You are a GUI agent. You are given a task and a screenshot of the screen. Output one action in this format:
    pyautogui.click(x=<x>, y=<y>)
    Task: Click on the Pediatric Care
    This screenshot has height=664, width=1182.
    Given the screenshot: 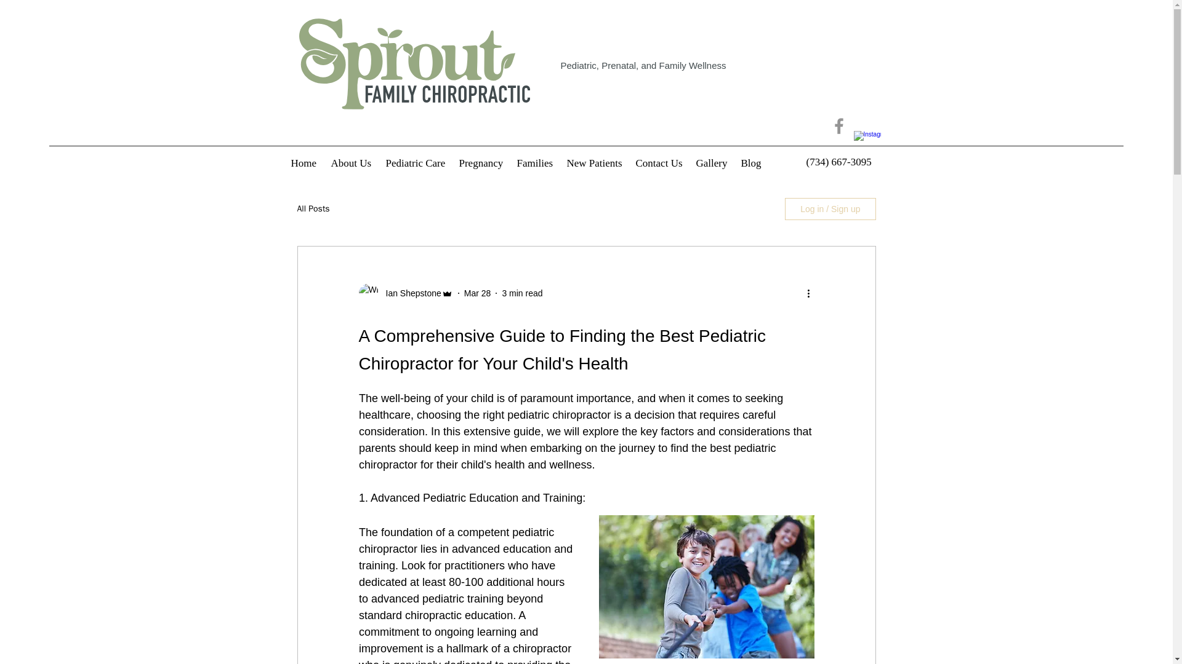 What is the action you would take?
    pyautogui.click(x=416, y=162)
    